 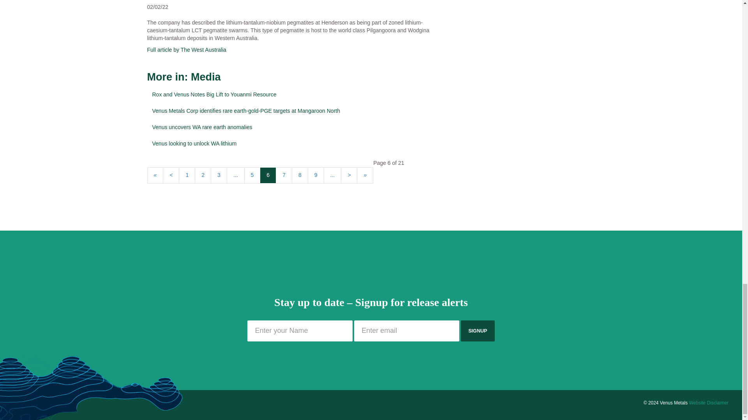 I want to click on 8, so click(x=300, y=175).